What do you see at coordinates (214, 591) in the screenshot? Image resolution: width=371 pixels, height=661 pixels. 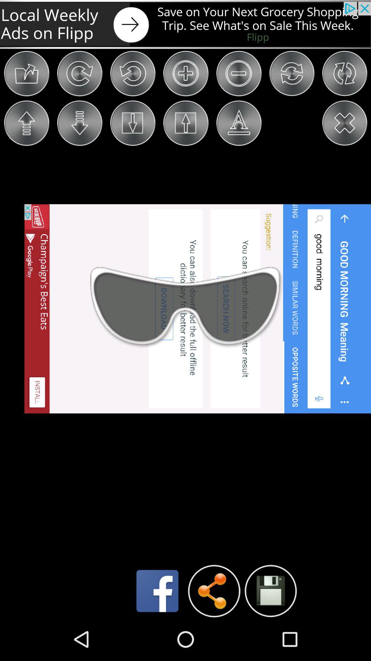 I see `click on the share button` at bounding box center [214, 591].